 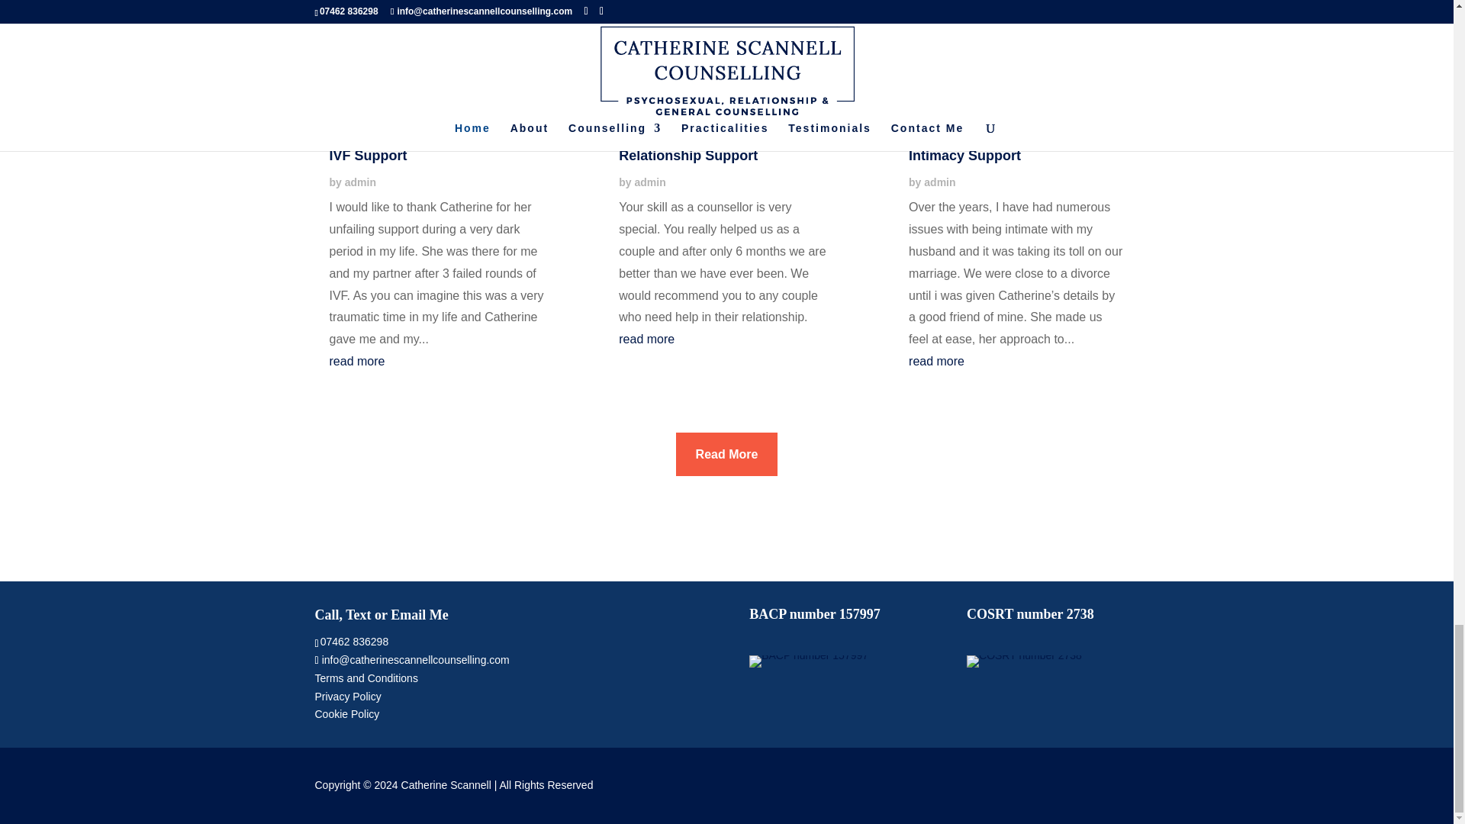 What do you see at coordinates (650, 182) in the screenshot?
I see `admin` at bounding box center [650, 182].